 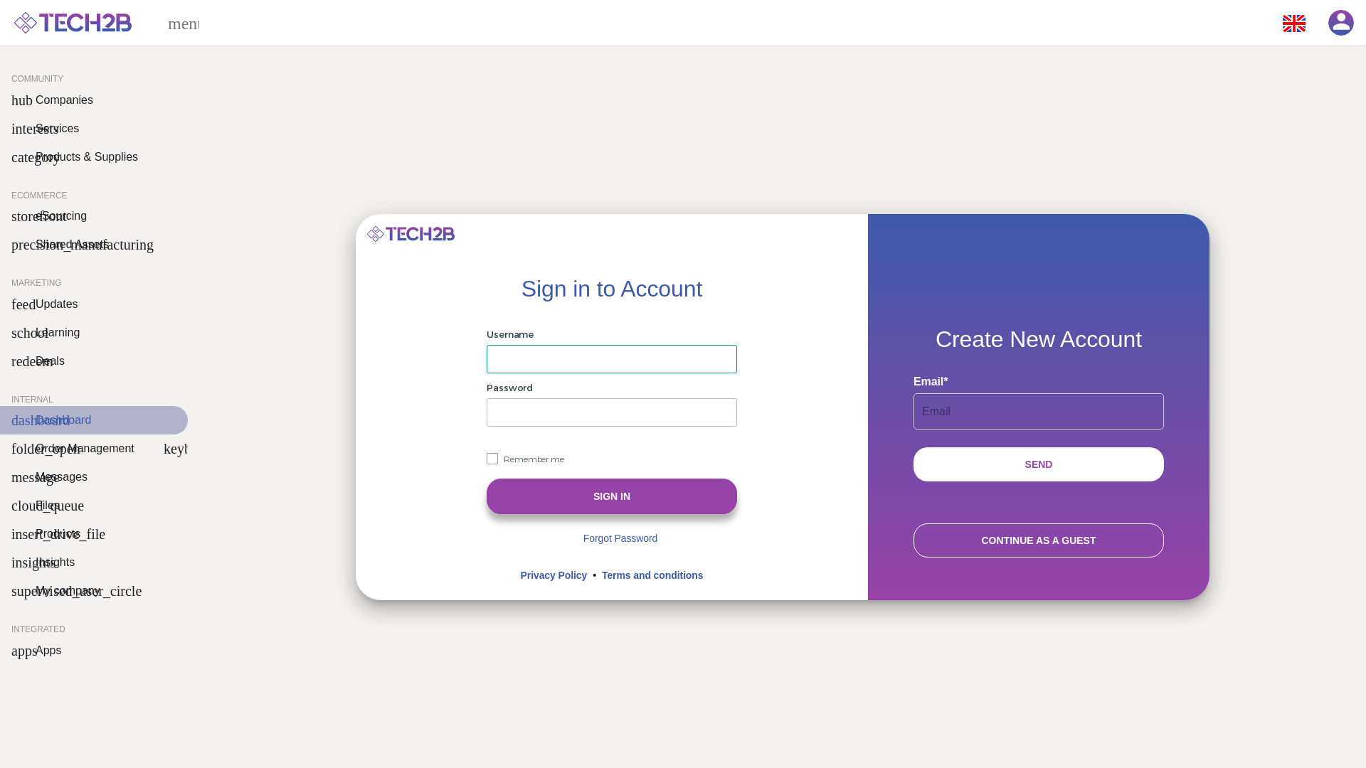 What do you see at coordinates (94, 245) in the screenshot?
I see `precision_manufacturing
Shared Assets` at bounding box center [94, 245].